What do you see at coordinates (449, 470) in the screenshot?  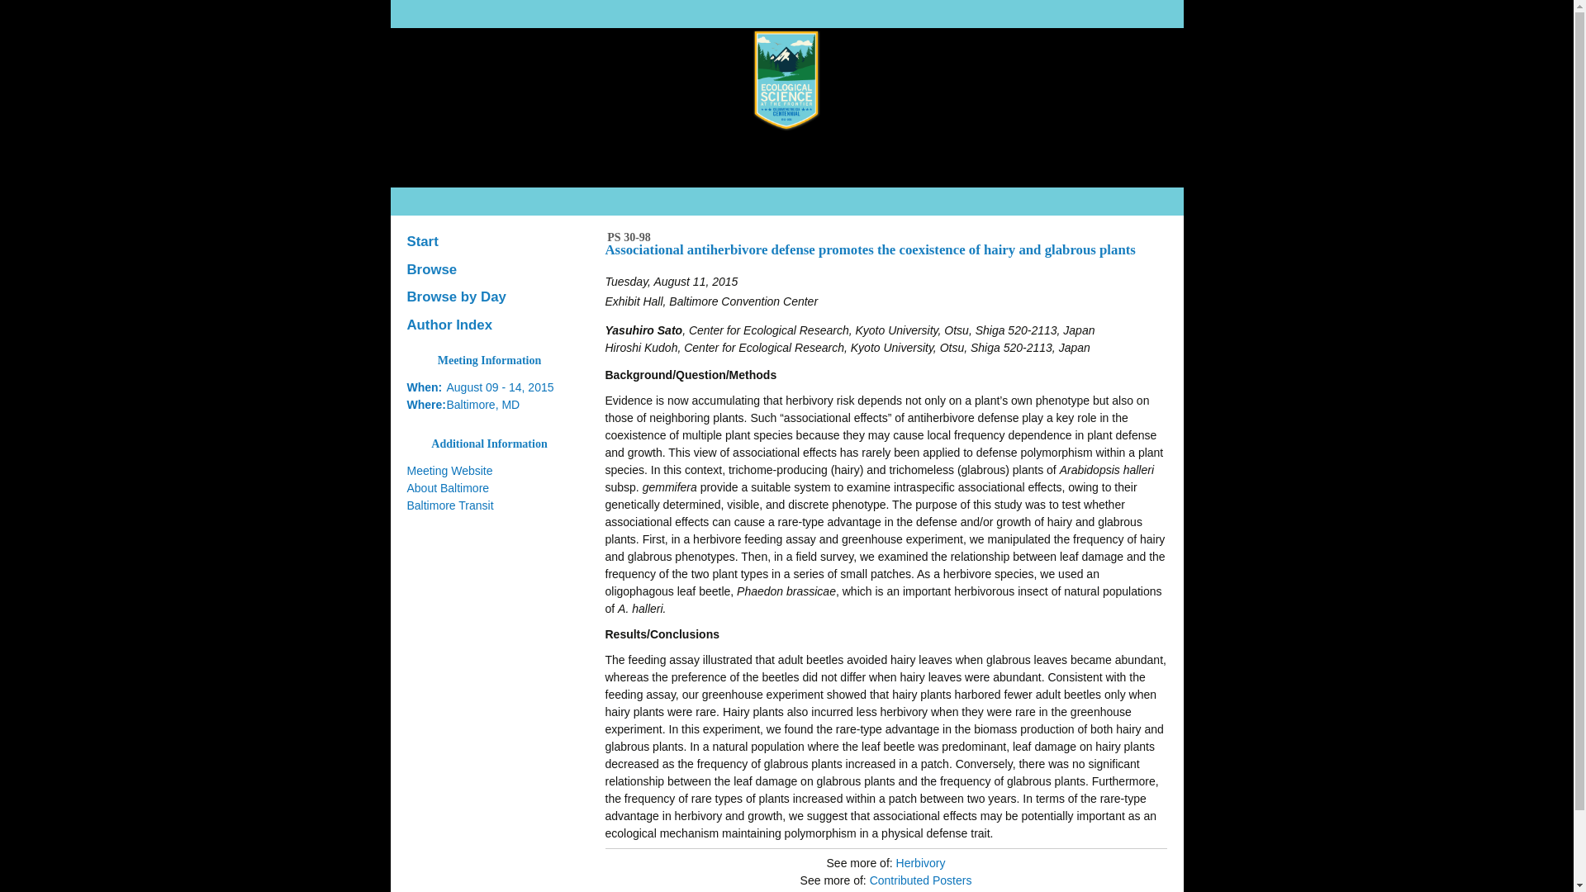 I see `Meeting Website` at bounding box center [449, 470].